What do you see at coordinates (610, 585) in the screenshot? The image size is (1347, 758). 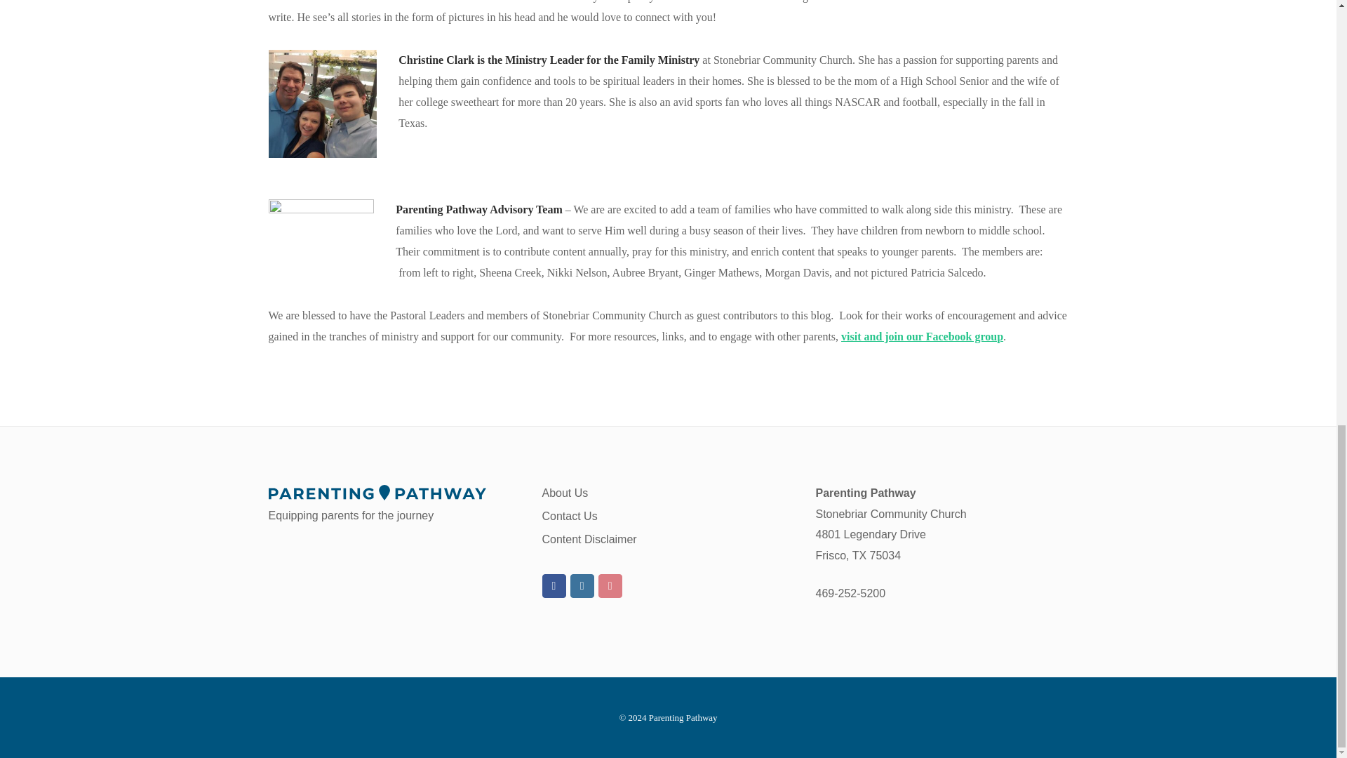 I see `Pinterest` at bounding box center [610, 585].